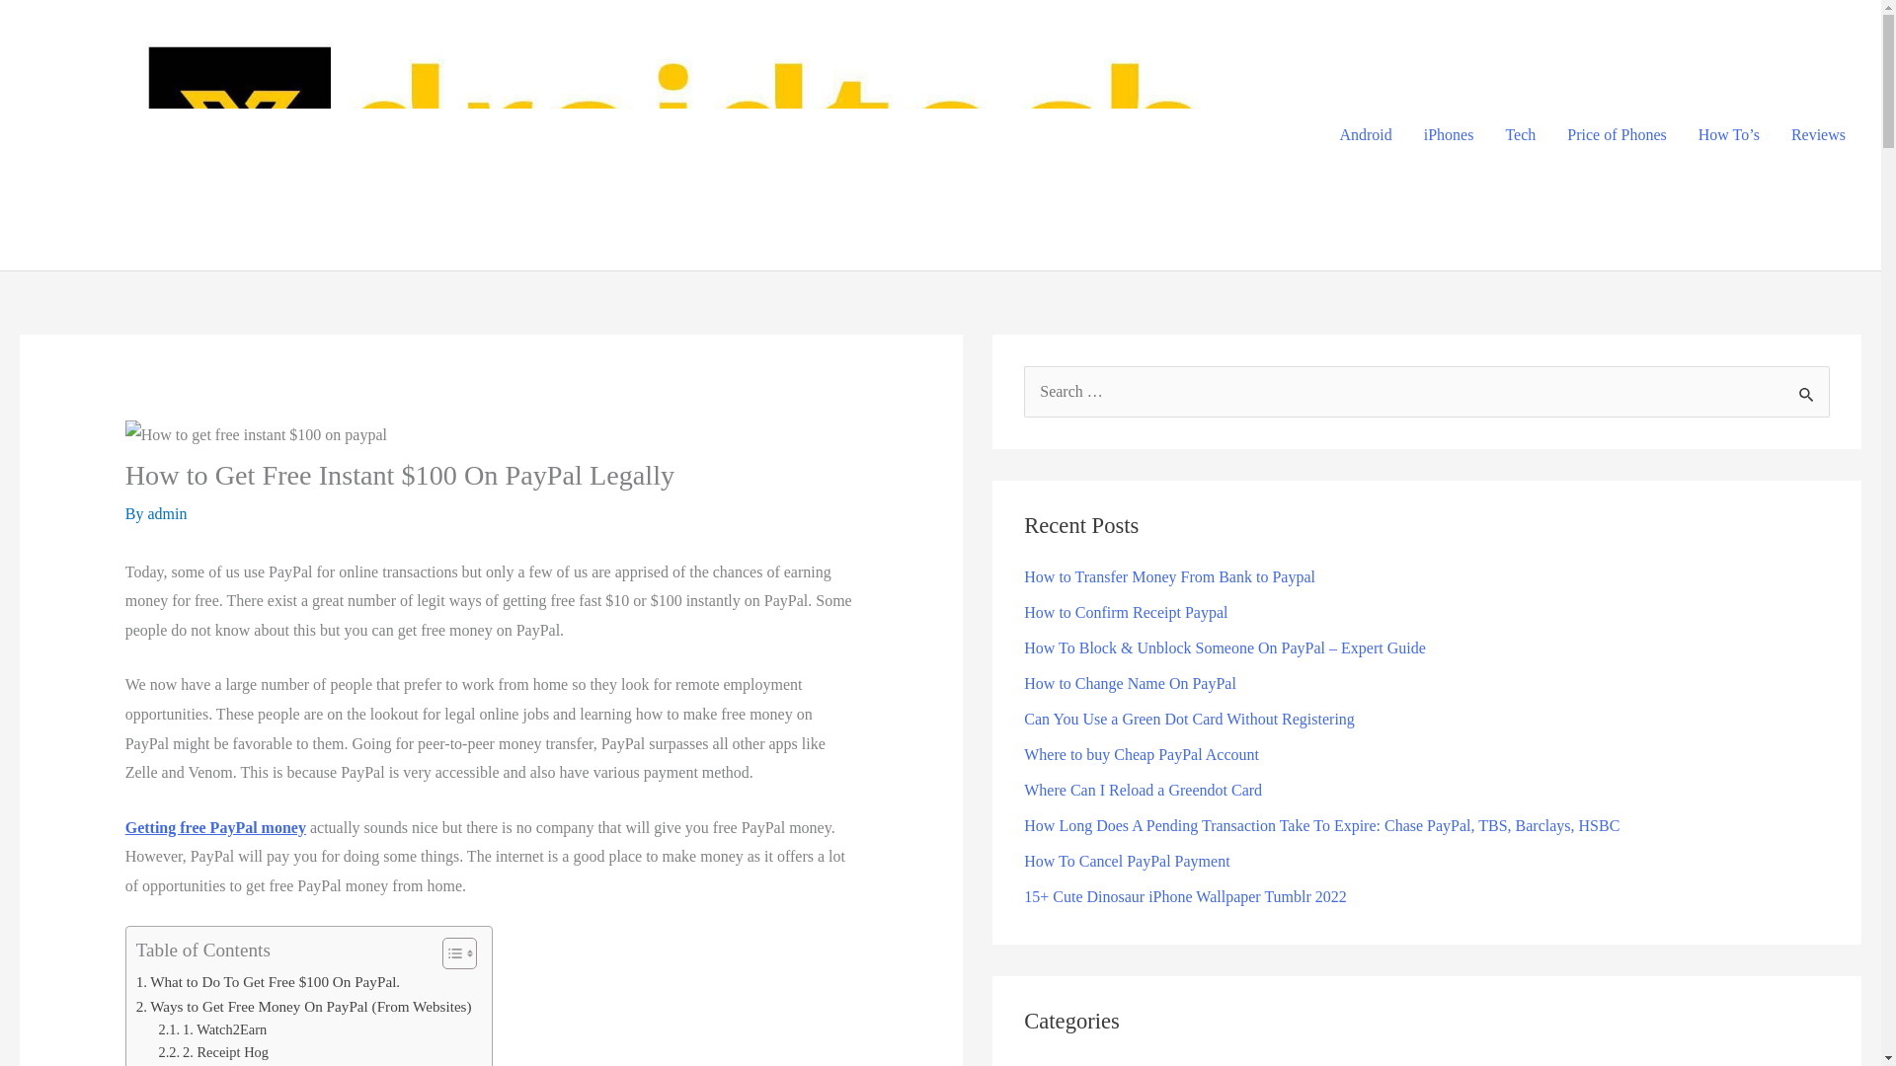 The height and width of the screenshot is (1066, 1896). I want to click on 2. Receipt Hog, so click(213, 1052).